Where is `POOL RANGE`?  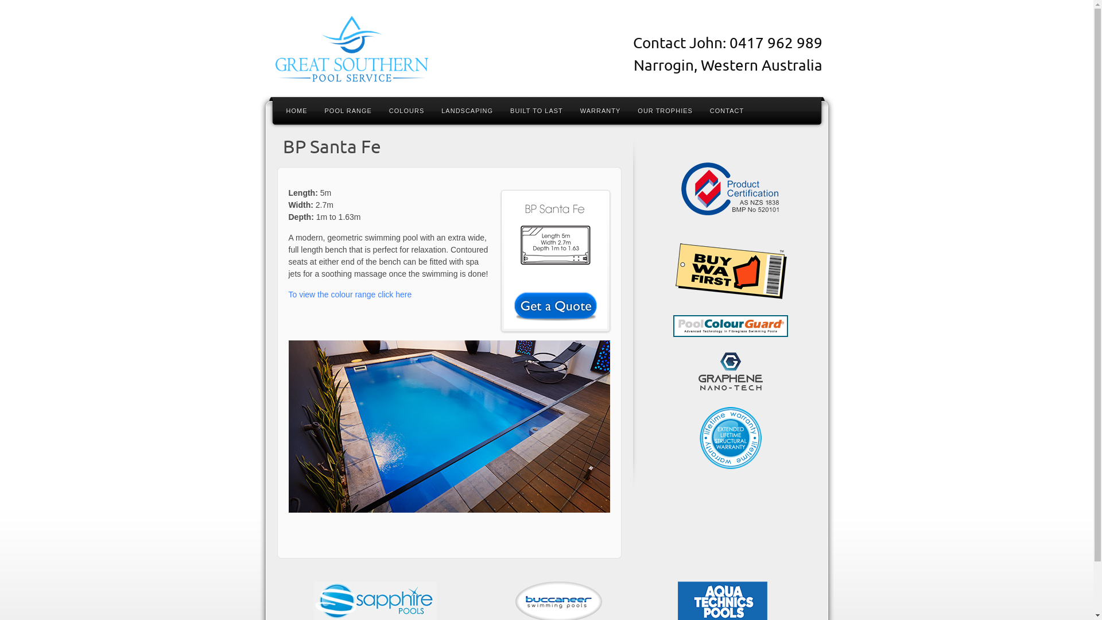
POOL RANGE is located at coordinates (348, 110).